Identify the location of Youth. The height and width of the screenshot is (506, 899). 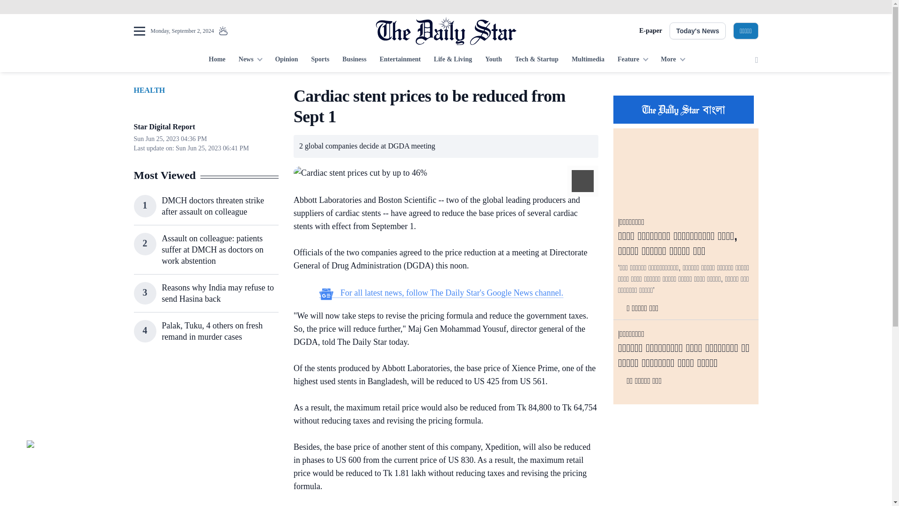
(494, 60).